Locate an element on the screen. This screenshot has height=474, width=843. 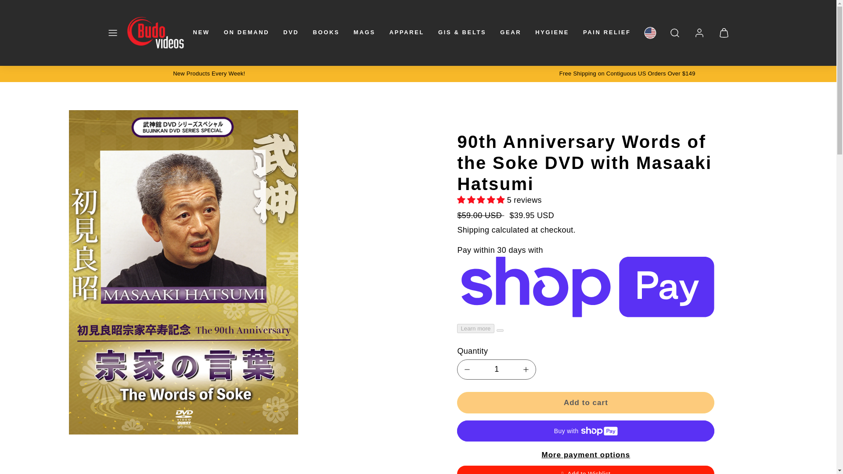
ACCOUNT is located at coordinates (699, 32).